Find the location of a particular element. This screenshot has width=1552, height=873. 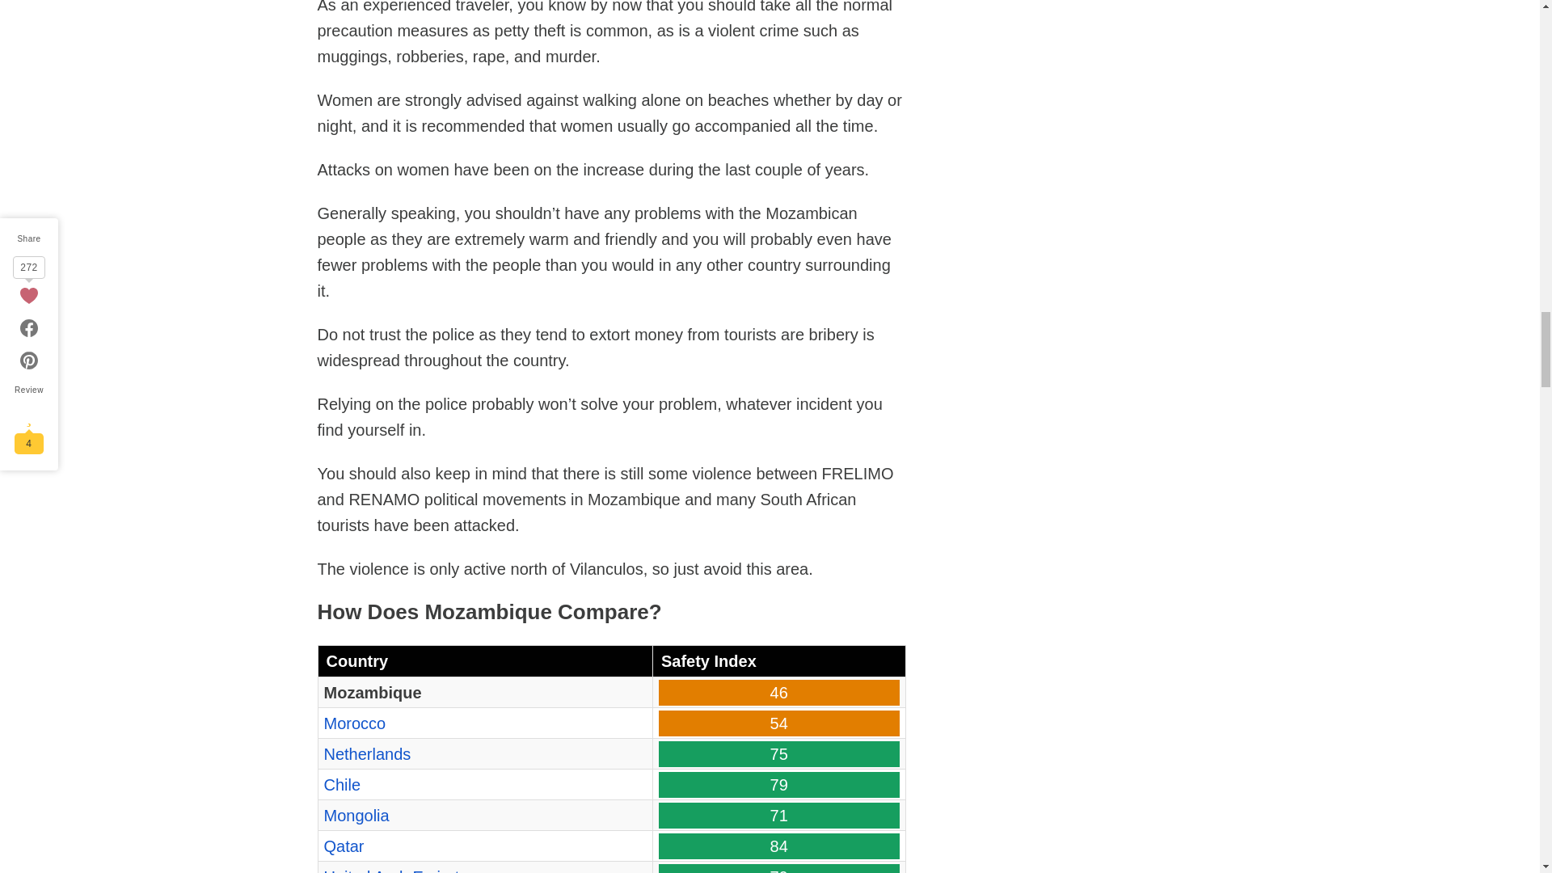

Chile Safety Review is located at coordinates (341, 784).